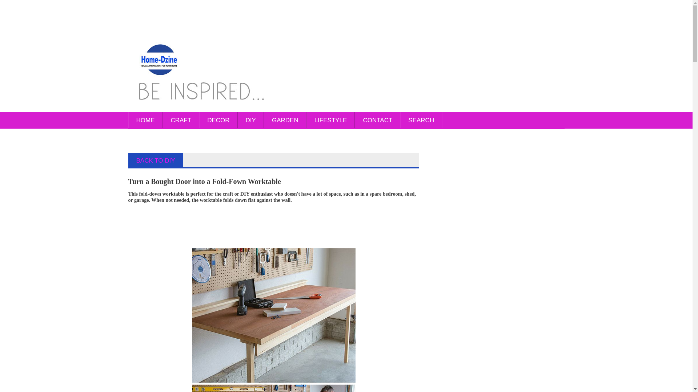  I want to click on GARDEN, so click(285, 121).